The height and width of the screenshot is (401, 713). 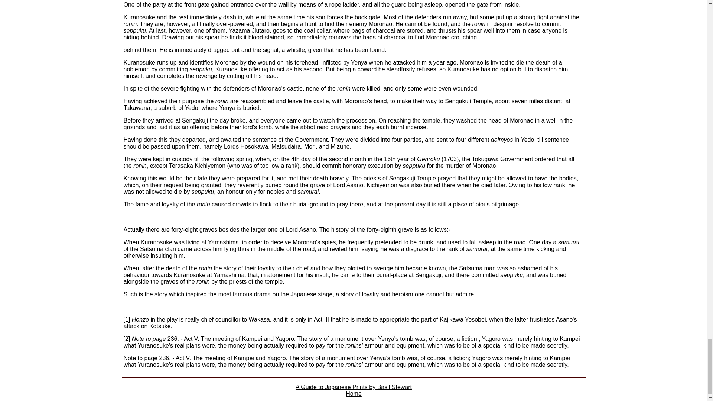 I want to click on Note to page 236, so click(x=146, y=358).